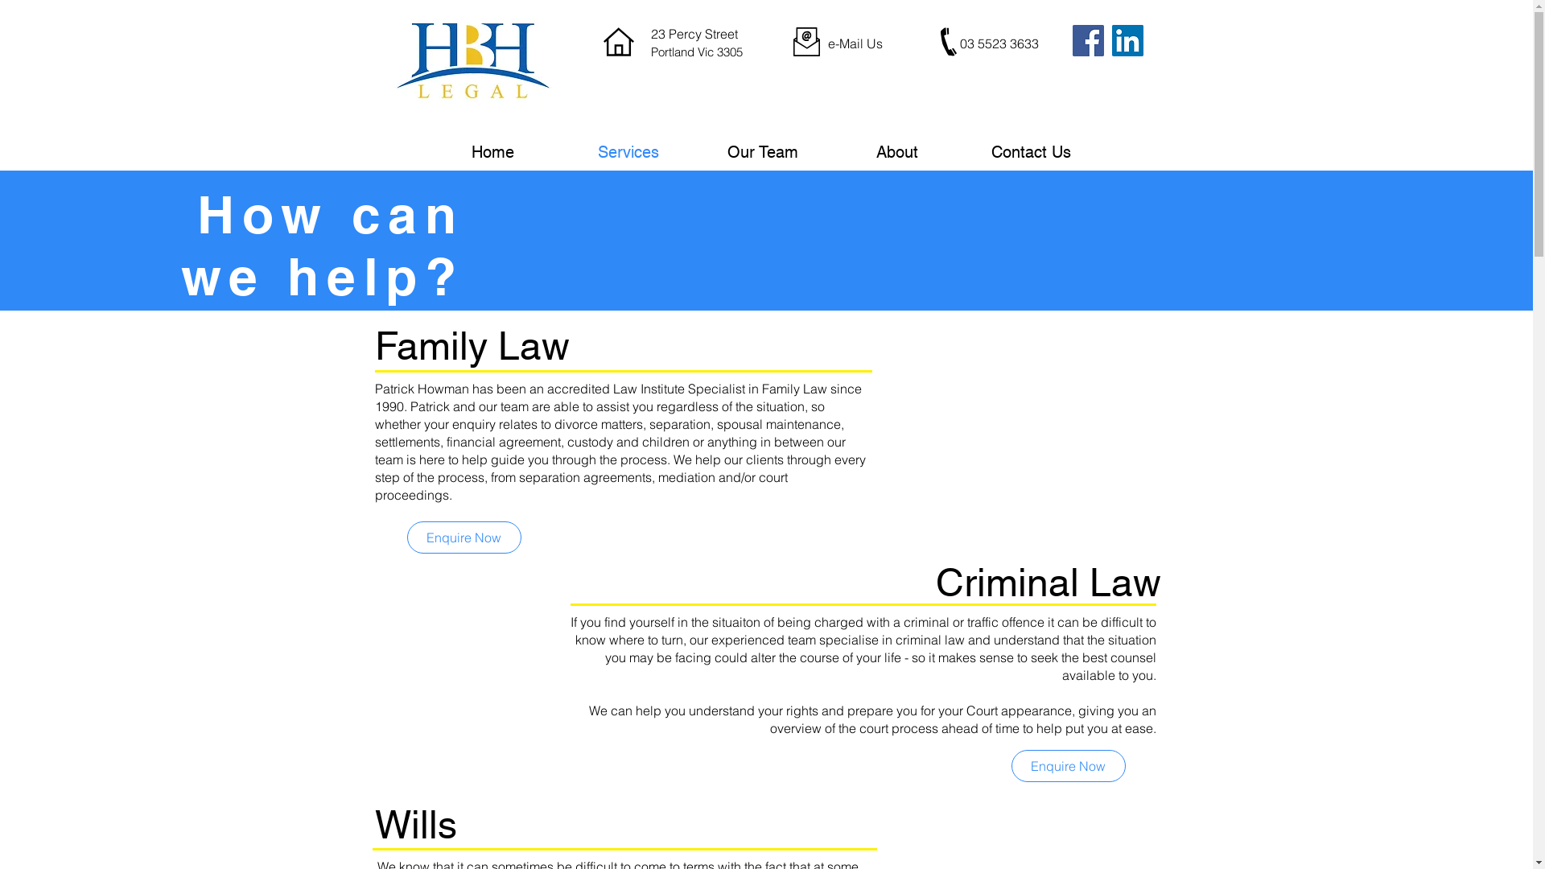  I want to click on Enquire Now, so click(464, 537).